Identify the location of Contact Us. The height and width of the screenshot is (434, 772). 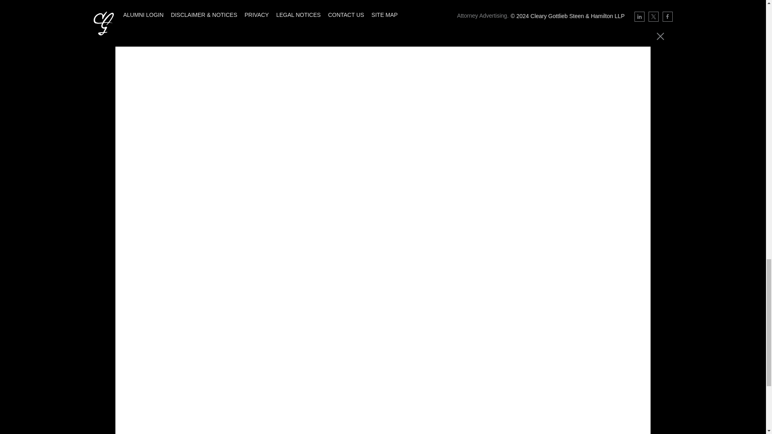
(346, 15).